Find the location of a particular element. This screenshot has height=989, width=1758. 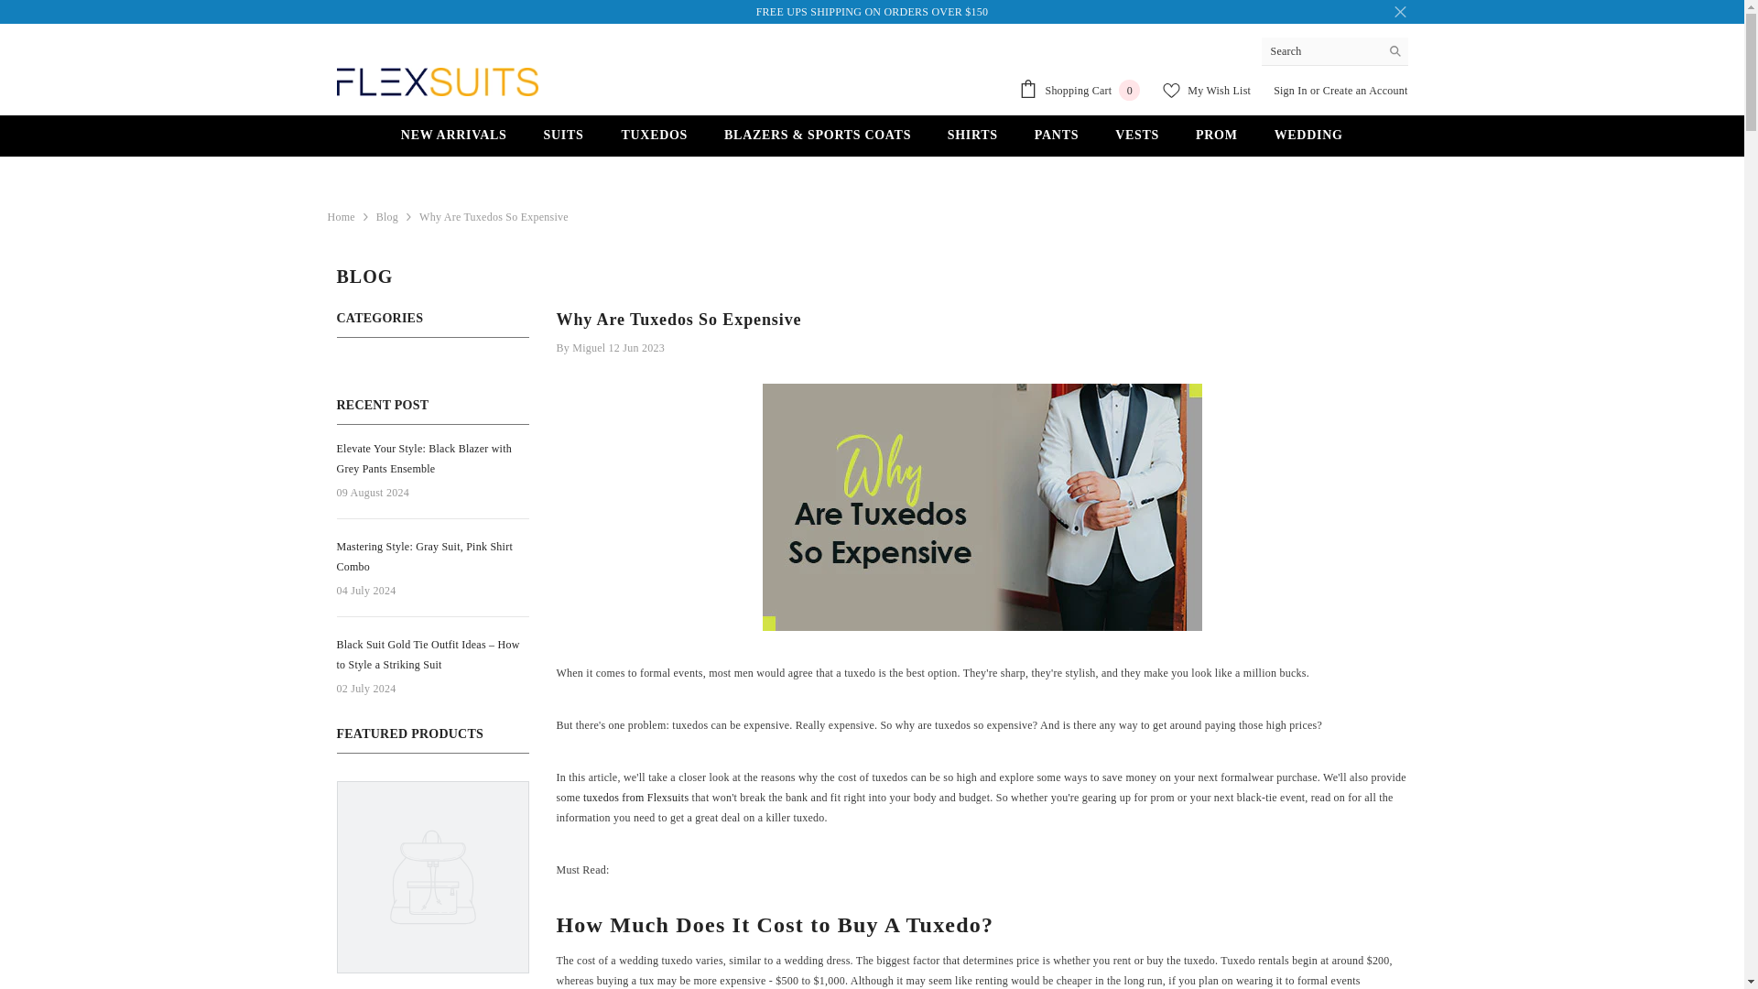

Sign In is located at coordinates (1290, 90).